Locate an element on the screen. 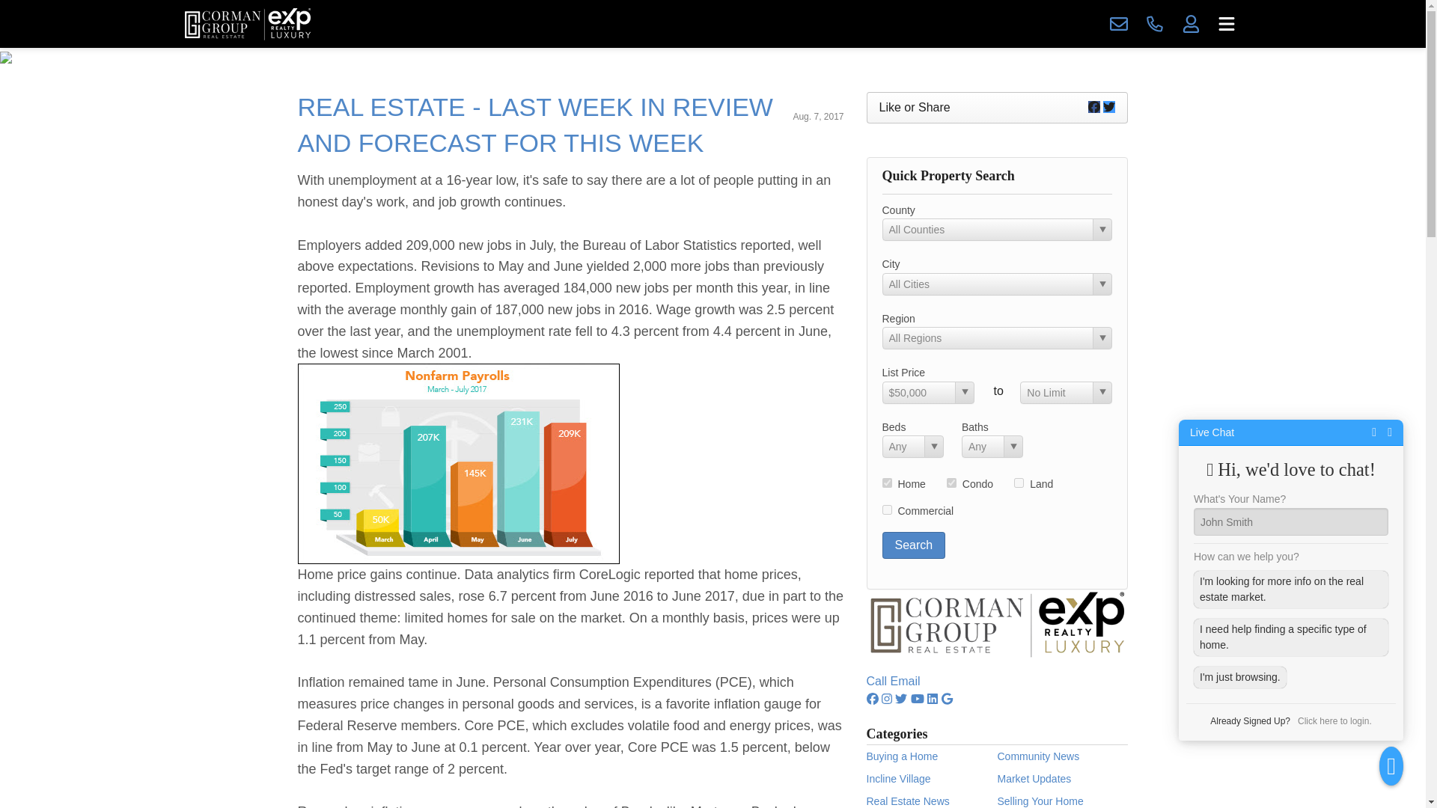 This screenshot has width=1437, height=808. Click to visit Our Linkedin Page is located at coordinates (933, 699).